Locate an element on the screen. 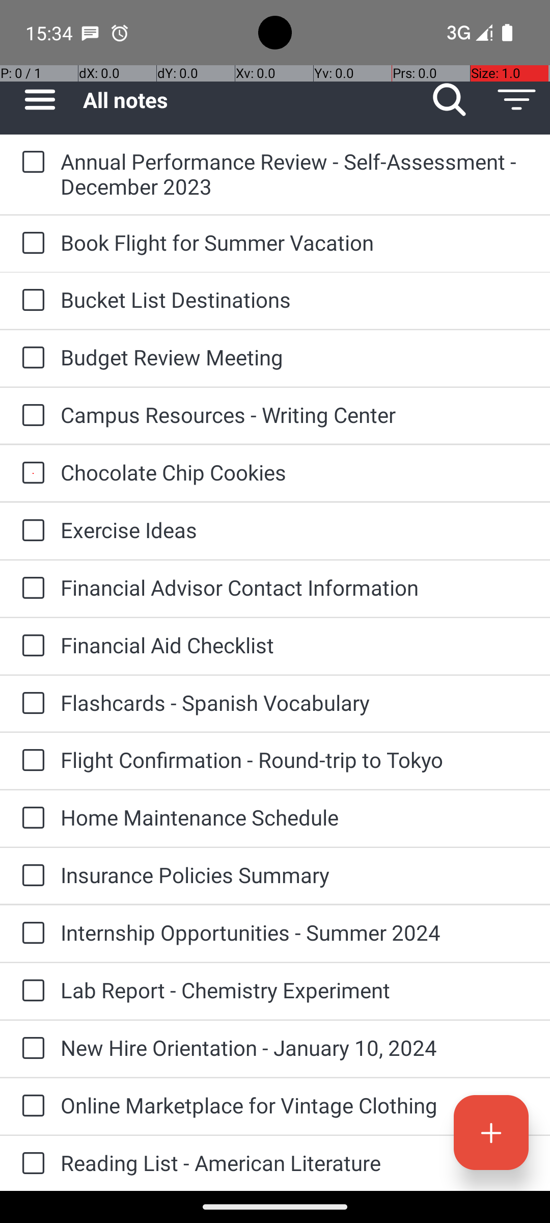 The height and width of the screenshot is (1223, 550). Budget Review Meeting is located at coordinates (295, 357).